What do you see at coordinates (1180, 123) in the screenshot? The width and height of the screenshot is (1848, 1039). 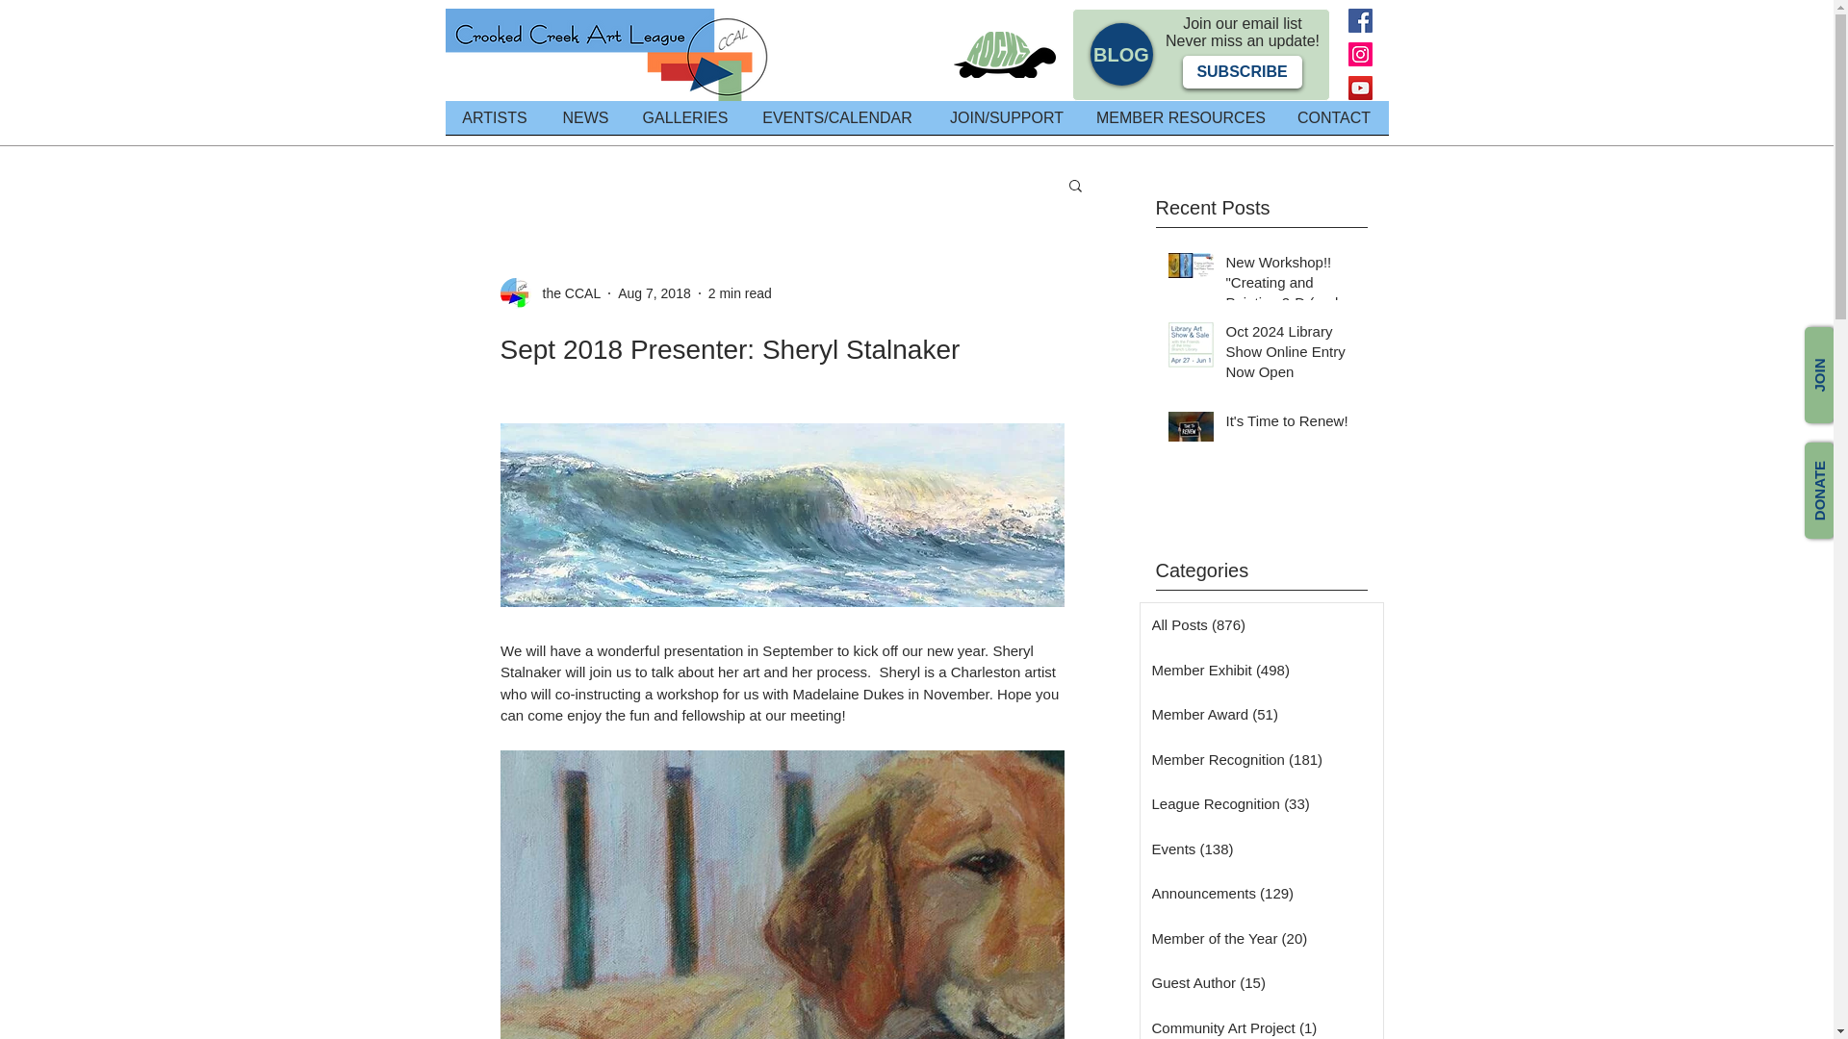 I see `MEMBER RESOURCES` at bounding box center [1180, 123].